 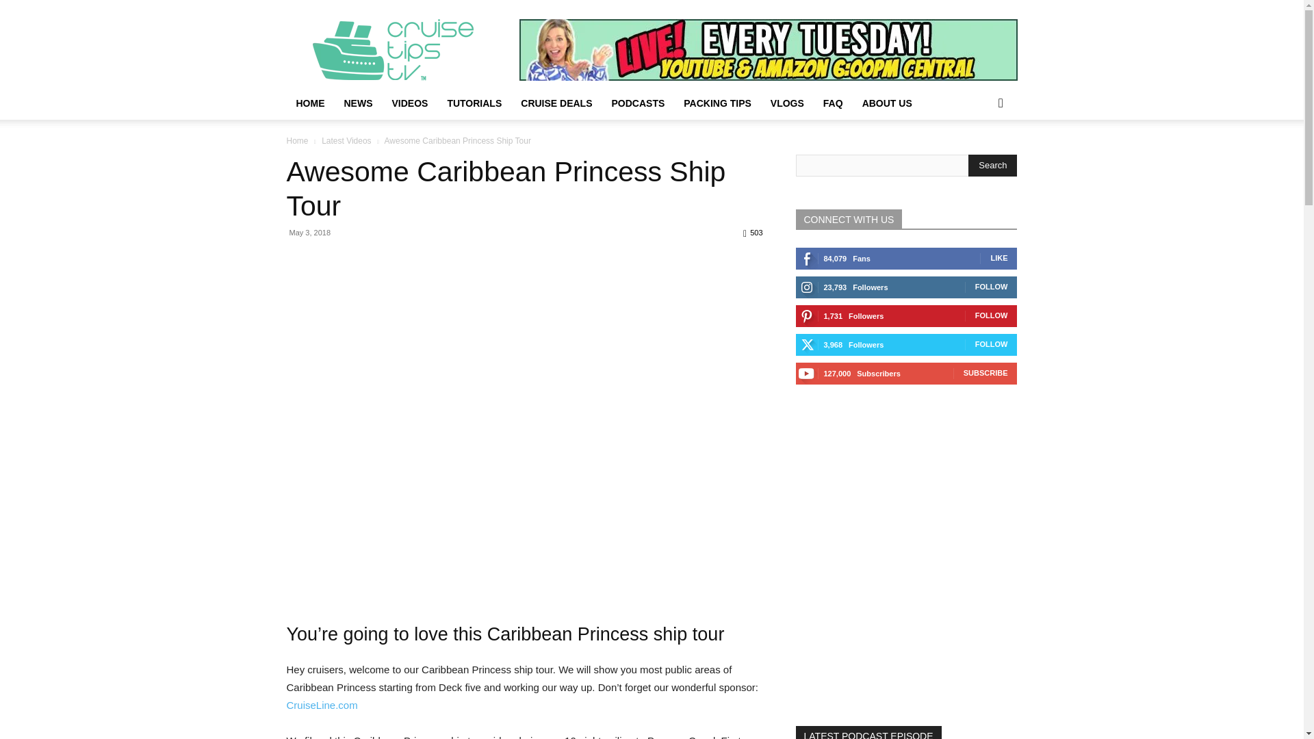 What do you see at coordinates (474, 103) in the screenshot?
I see `TUTORIALS` at bounding box center [474, 103].